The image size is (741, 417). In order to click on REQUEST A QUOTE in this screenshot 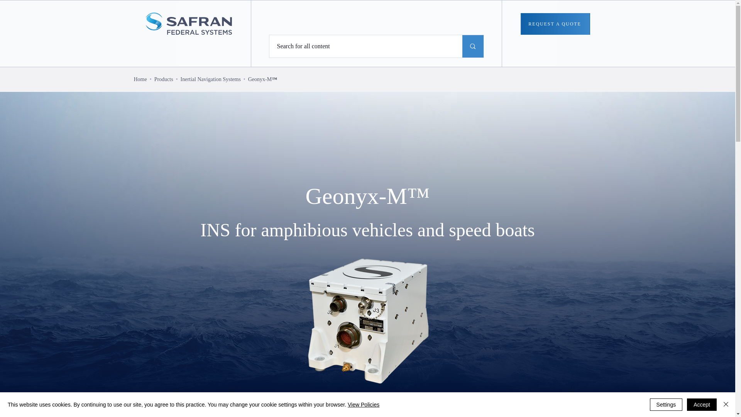, I will do `click(555, 24)`.